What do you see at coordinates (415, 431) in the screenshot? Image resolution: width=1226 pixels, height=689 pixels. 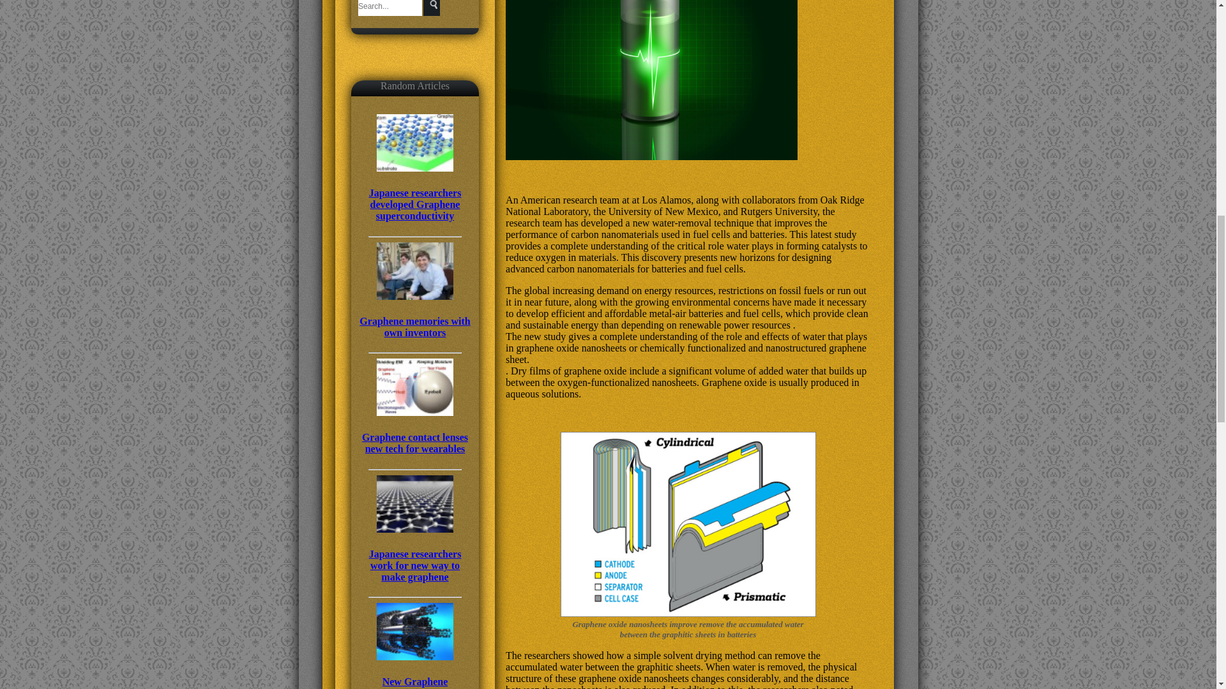 I see `Graphene contact lenses new tech for wearables` at bounding box center [415, 431].